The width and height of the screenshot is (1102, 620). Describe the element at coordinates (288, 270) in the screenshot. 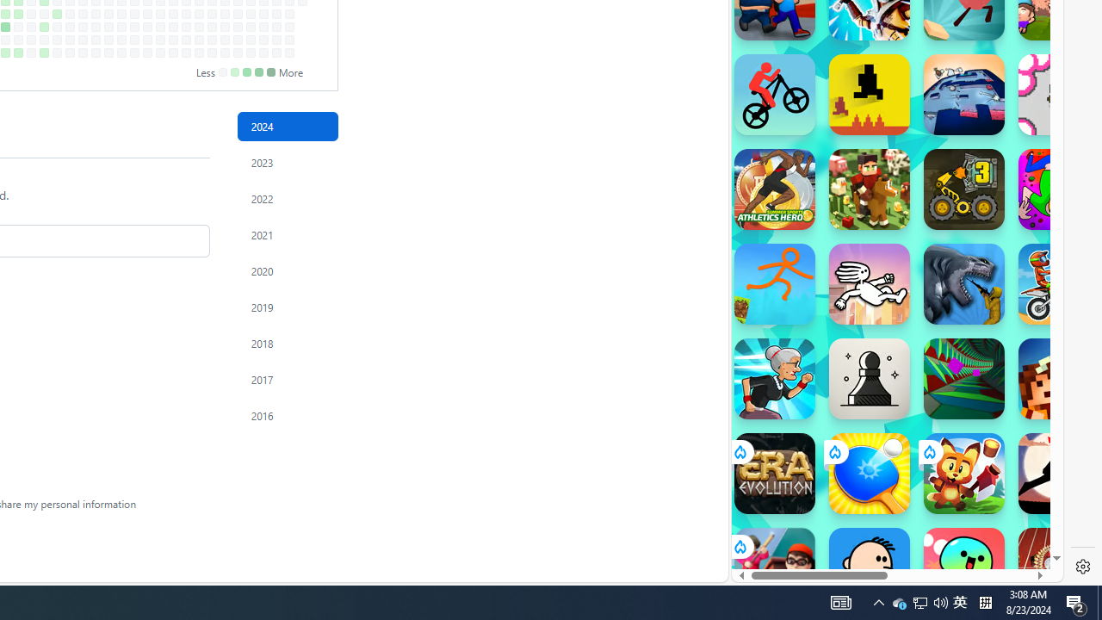

I see `Contribution activity in 2020` at that location.